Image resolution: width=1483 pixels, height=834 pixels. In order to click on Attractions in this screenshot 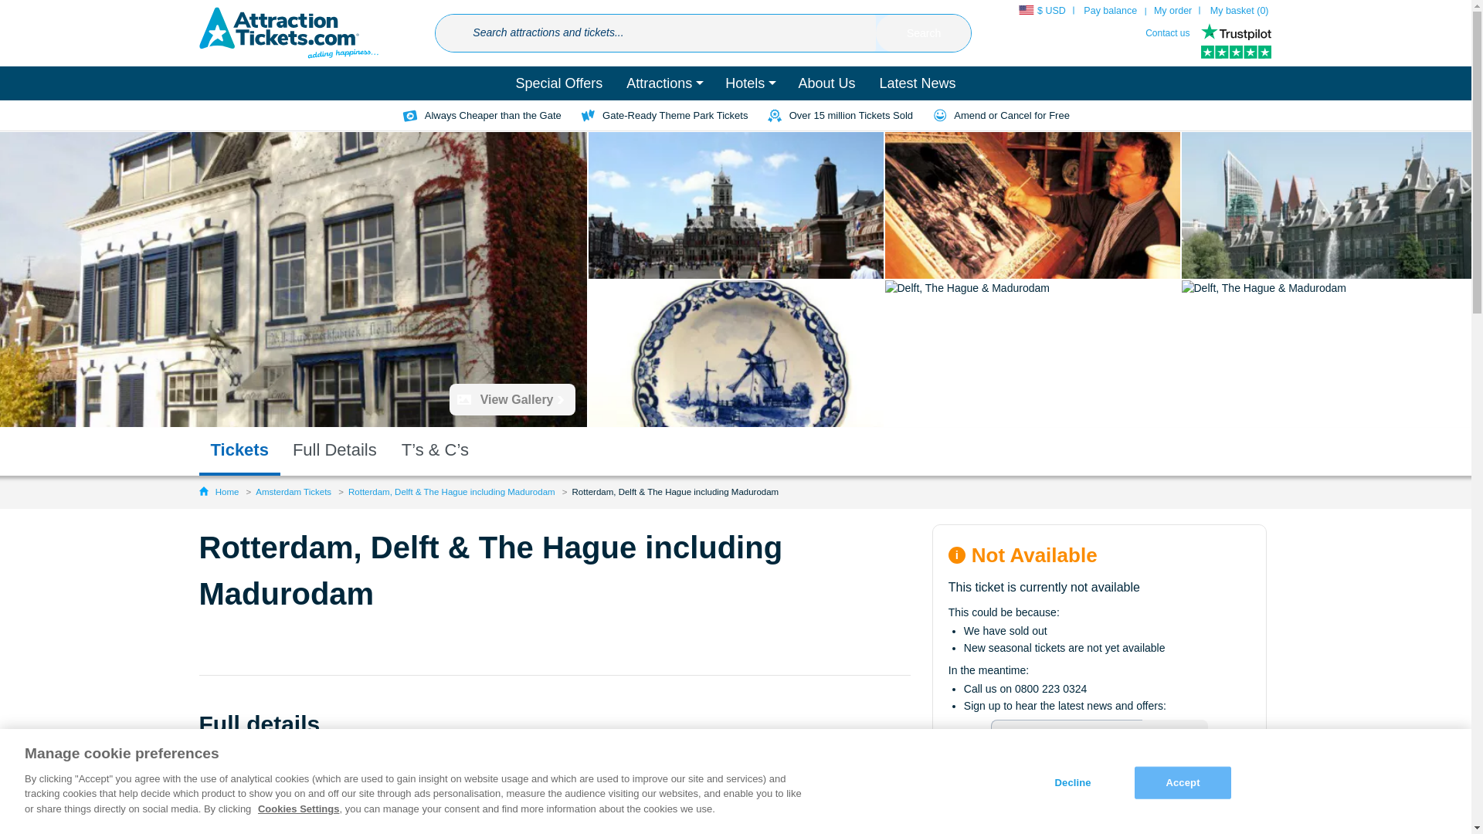, I will do `click(664, 83)`.